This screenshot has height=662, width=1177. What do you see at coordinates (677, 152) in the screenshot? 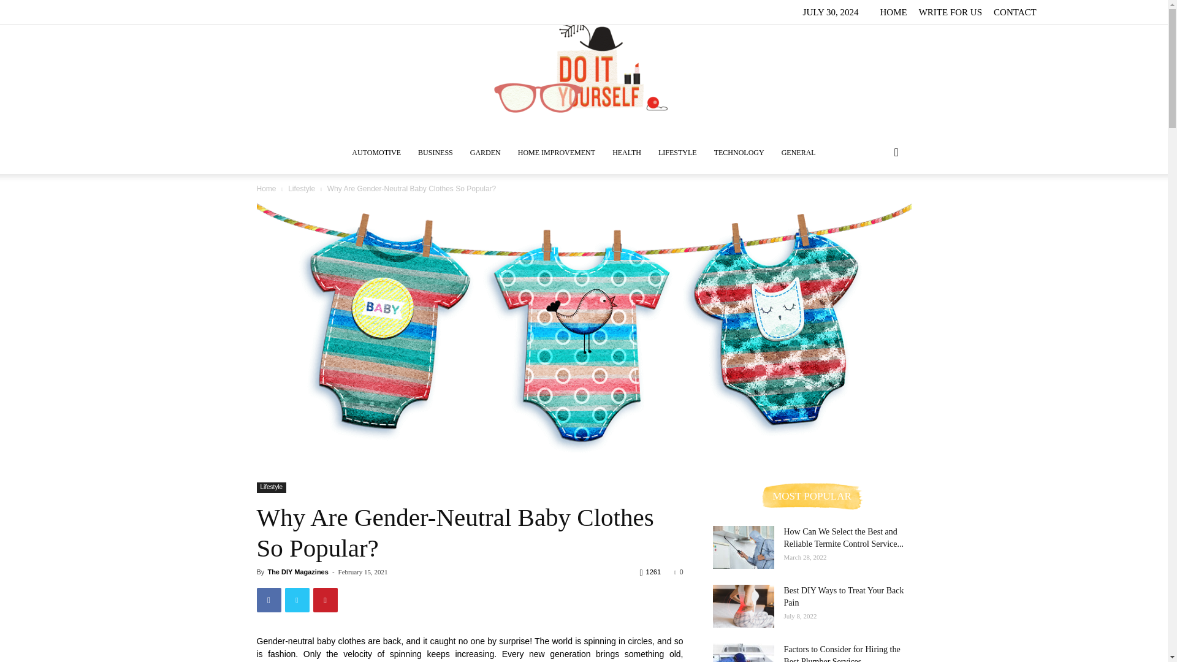
I see `LIFESTYLE` at bounding box center [677, 152].